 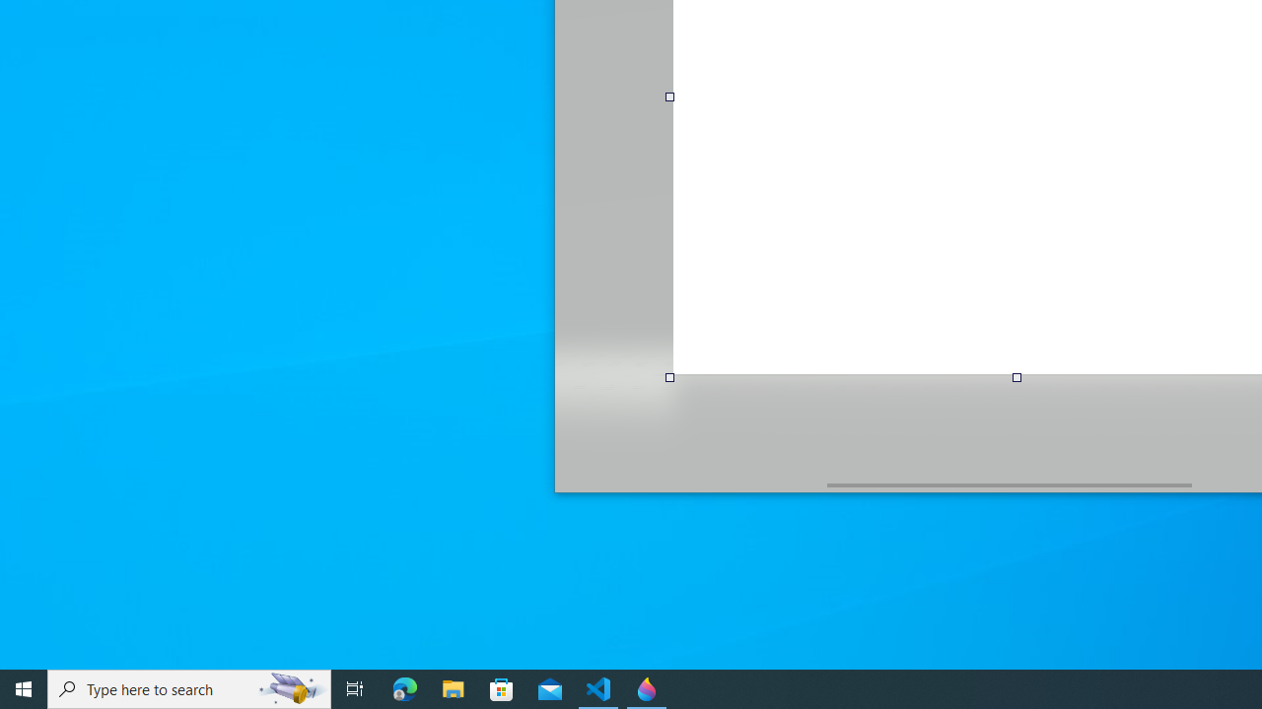 I want to click on Microsoft Store, so click(x=502, y=689).